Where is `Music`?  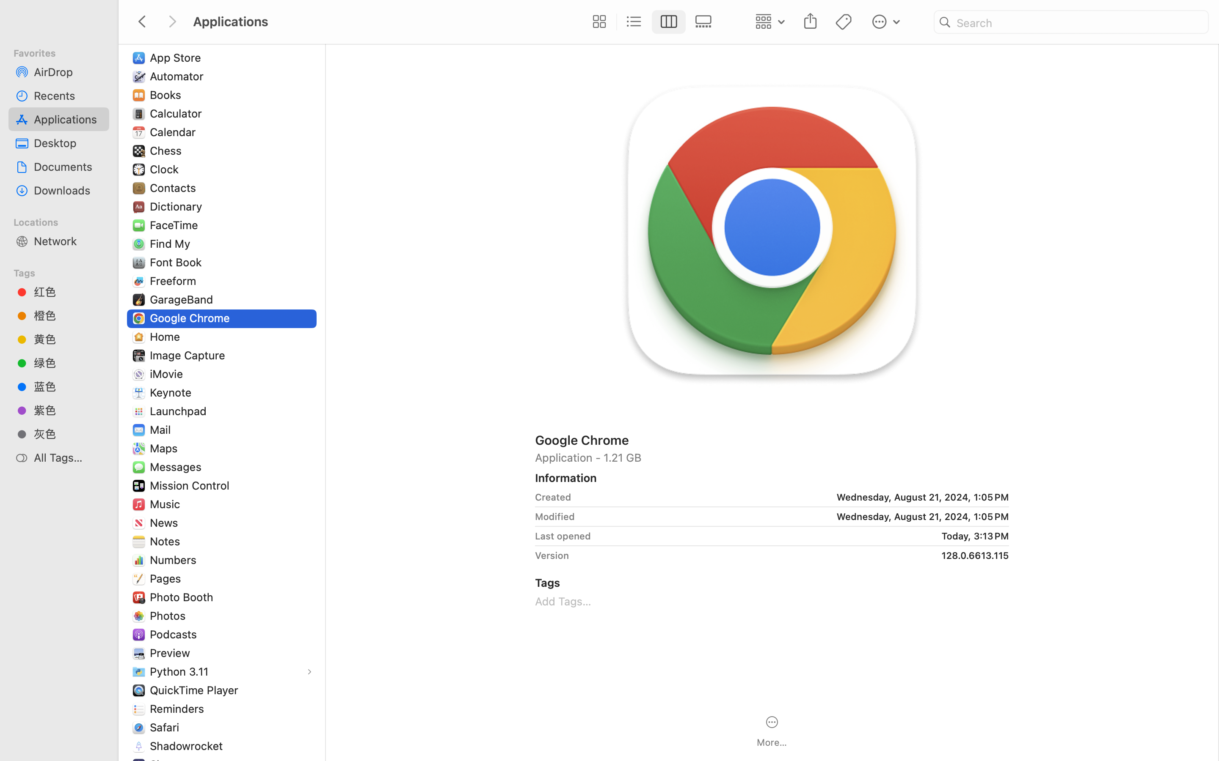
Music is located at coordinates (167, 504).